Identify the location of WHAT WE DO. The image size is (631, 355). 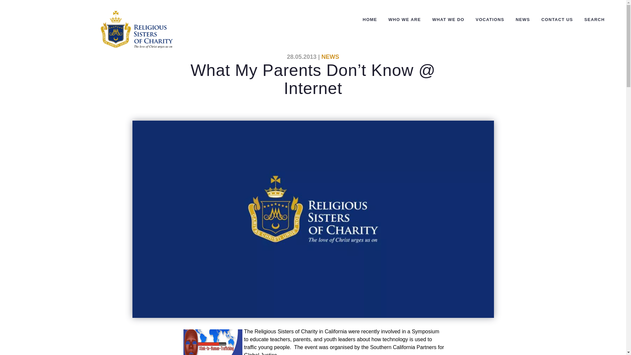
(448, 20).